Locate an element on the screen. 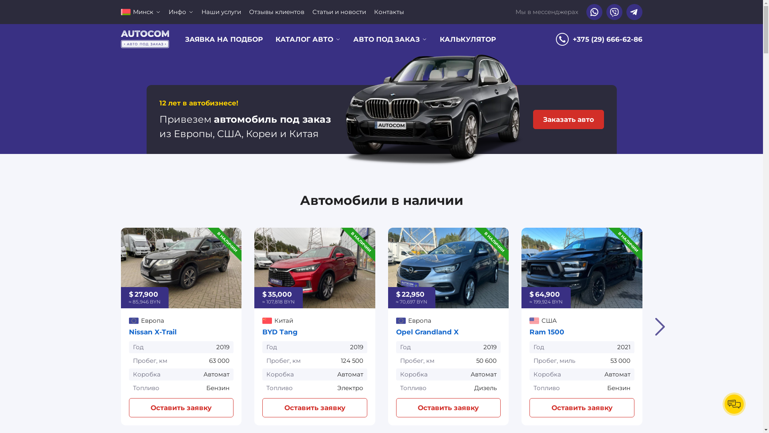 This screenshot has width=769, height=433. BYD Tang is located at coordinates (280, 332).